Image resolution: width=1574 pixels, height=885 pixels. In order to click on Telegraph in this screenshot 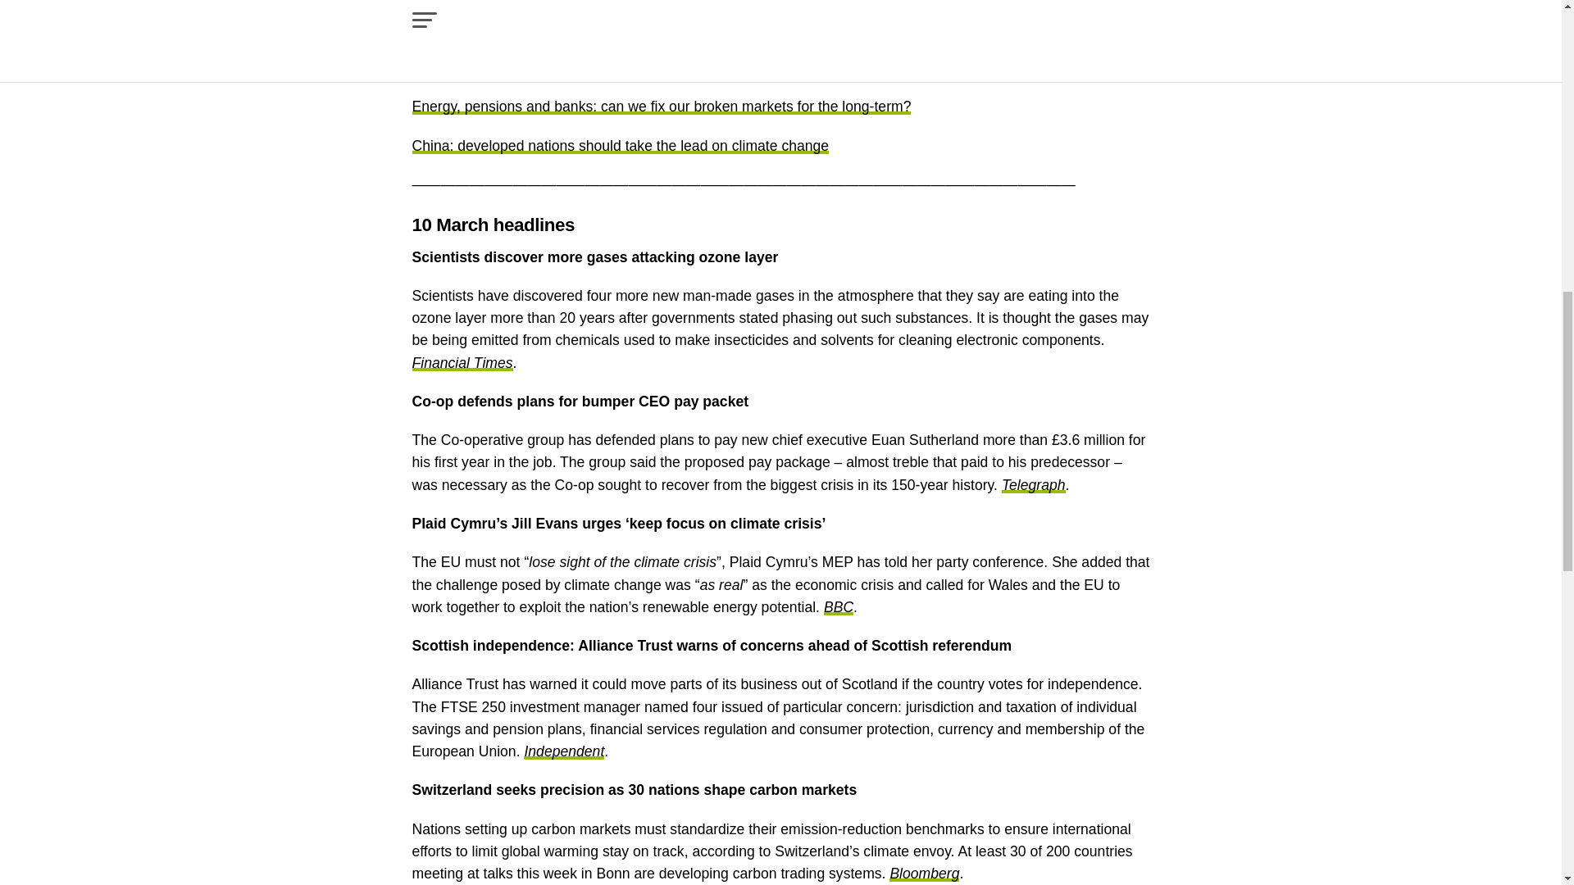, I will do `click(1033, 485)`.